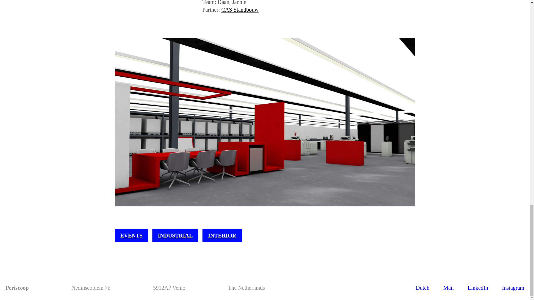 The width and height of the screenshot is (534, 300). Describe the element at coordinates (240, 9) in the screenshot. I see `CAS Standbouw` at that location.